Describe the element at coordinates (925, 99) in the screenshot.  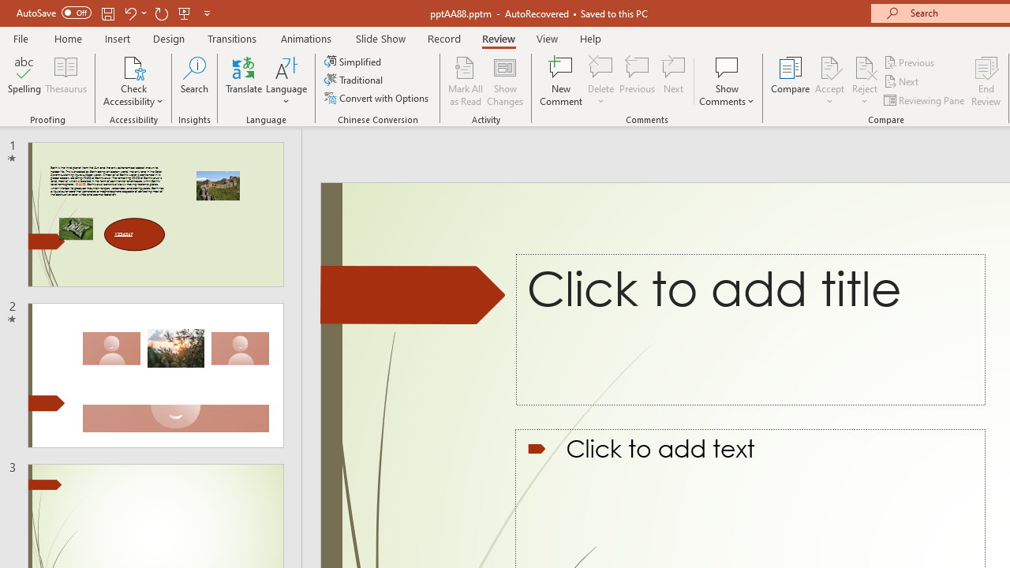
I see `Reviewing Pane` at that location.